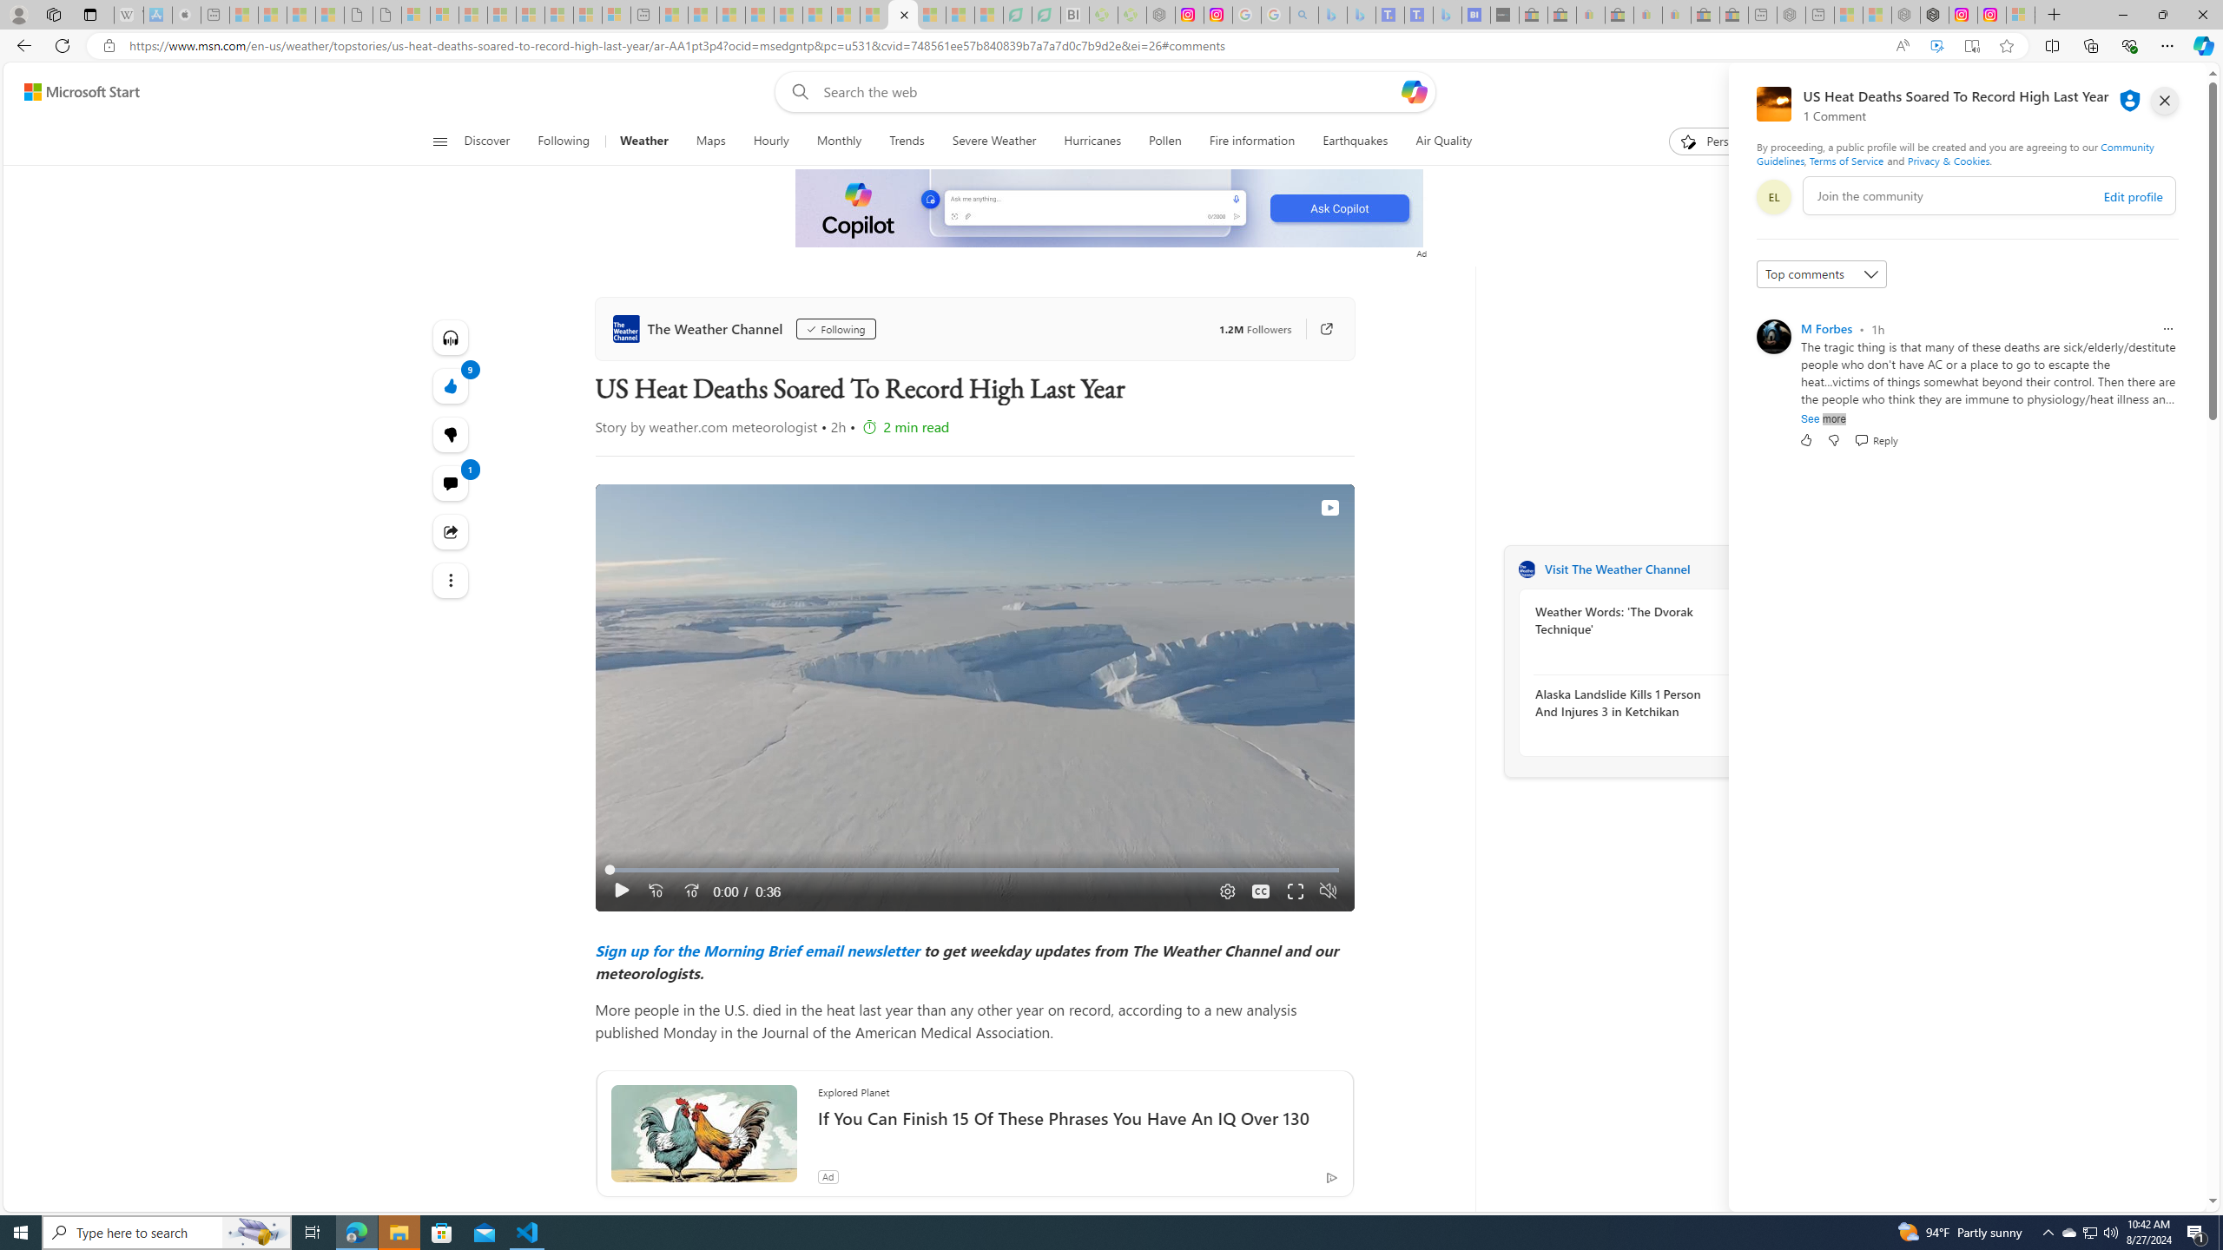 The height and width of the screenshot is (1250, 2223). What do you see at coordinates (129, 15) in the screenshot?
I see `Wikipedia - Sleeping` at bounding box center [129, 15].